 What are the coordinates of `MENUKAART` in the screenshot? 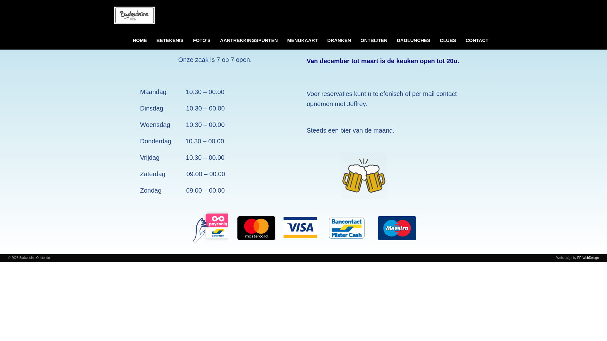 It's located at (303, 40).